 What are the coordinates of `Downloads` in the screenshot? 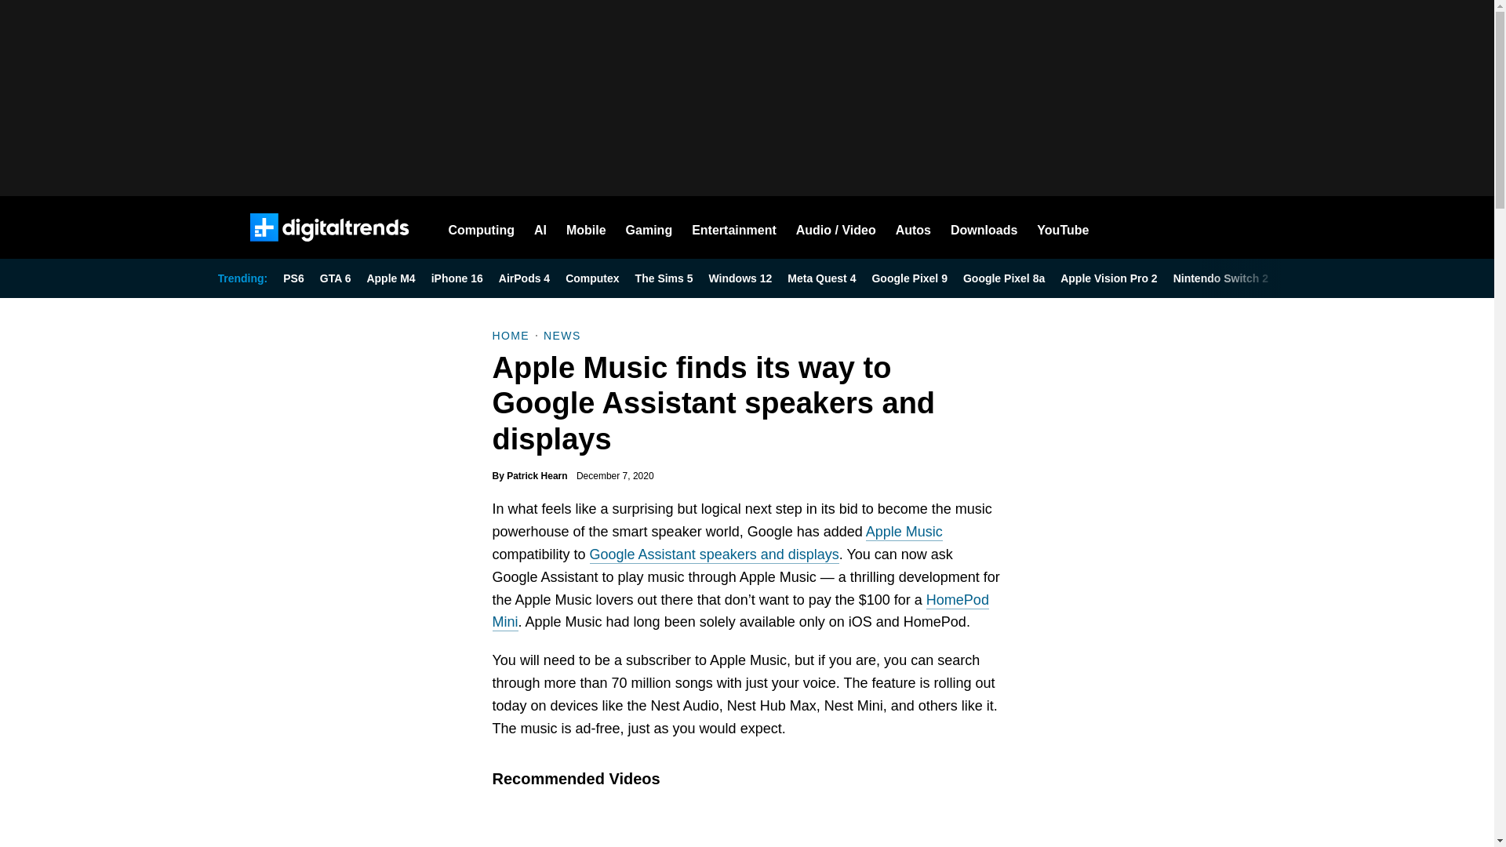 It's located at (984, 227).